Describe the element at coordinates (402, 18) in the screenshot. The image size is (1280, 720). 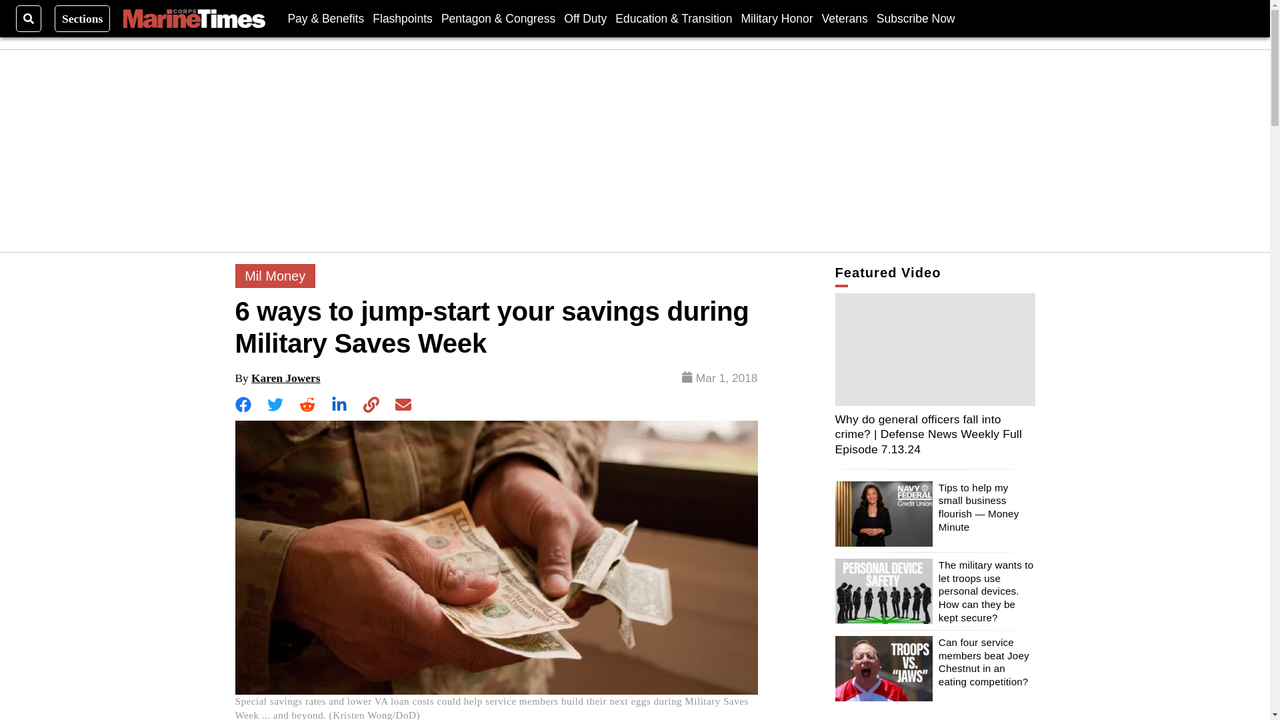
I see `Flashpoints` at that location.